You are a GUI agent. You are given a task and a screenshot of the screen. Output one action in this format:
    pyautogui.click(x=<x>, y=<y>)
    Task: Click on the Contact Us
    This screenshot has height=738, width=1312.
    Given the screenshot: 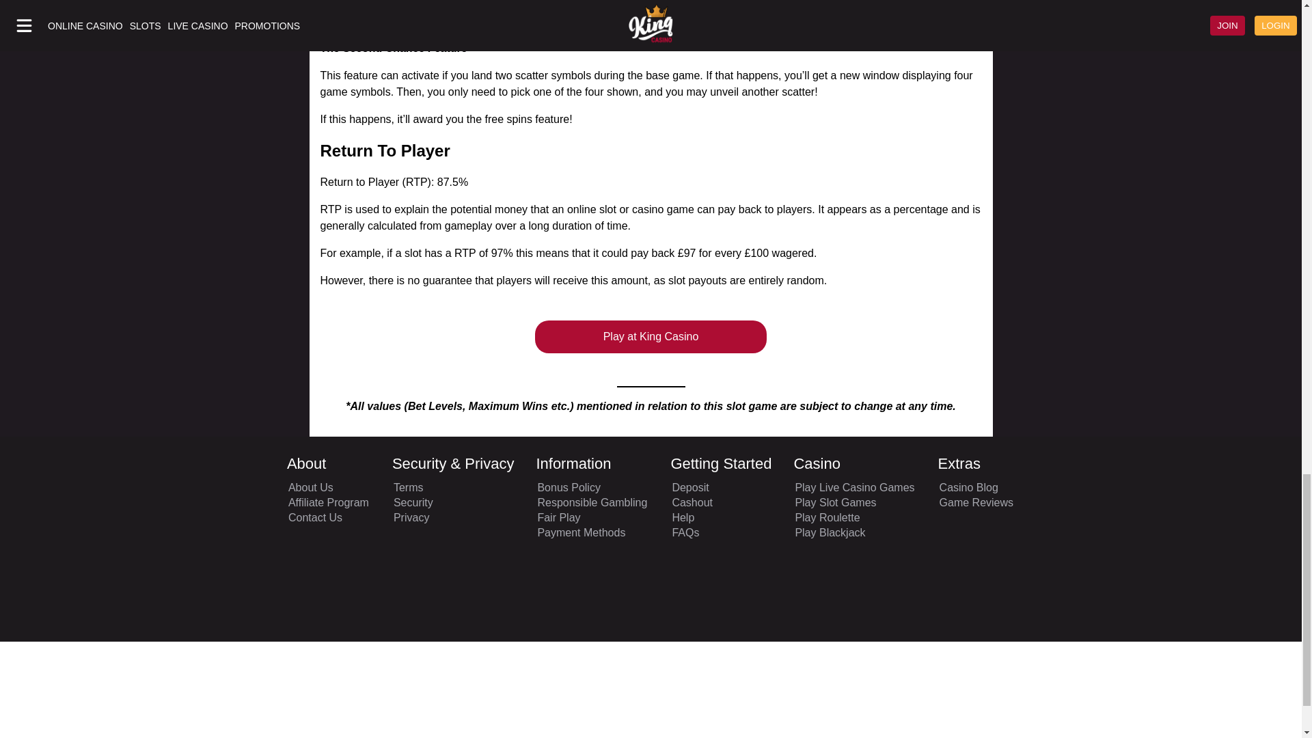 What is the action you would take?
    pyautogui.click(x=328, y=518)
    